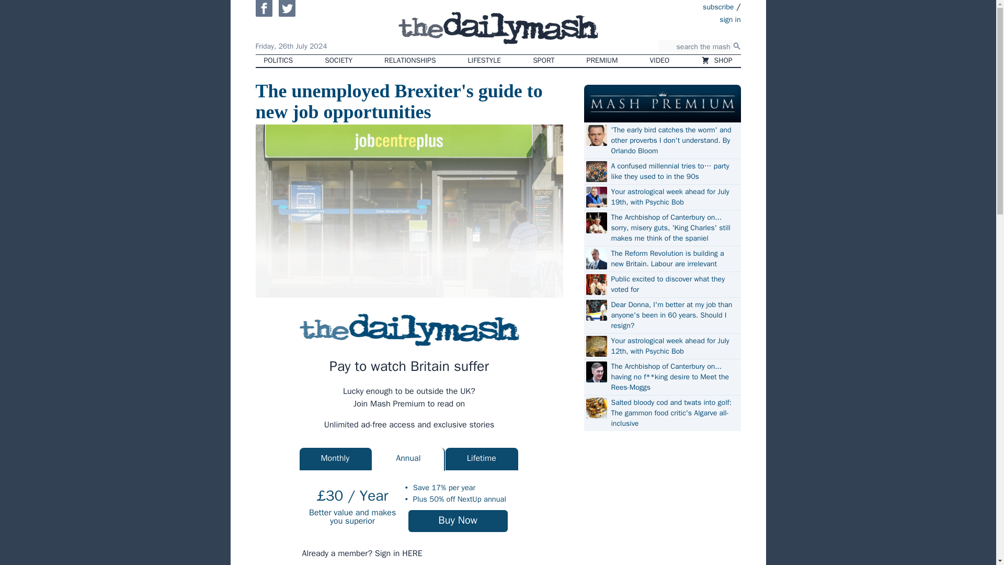 Image resolution: width=1004 pixels, height=565 pixels. I want to click on PREMIUM, so click(602, 61).